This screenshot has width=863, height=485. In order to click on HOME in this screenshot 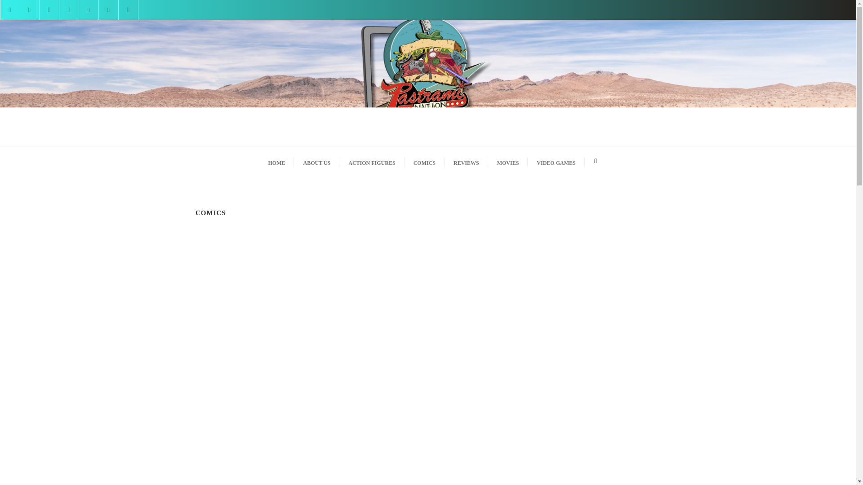, I will do `click(276, 161)`.